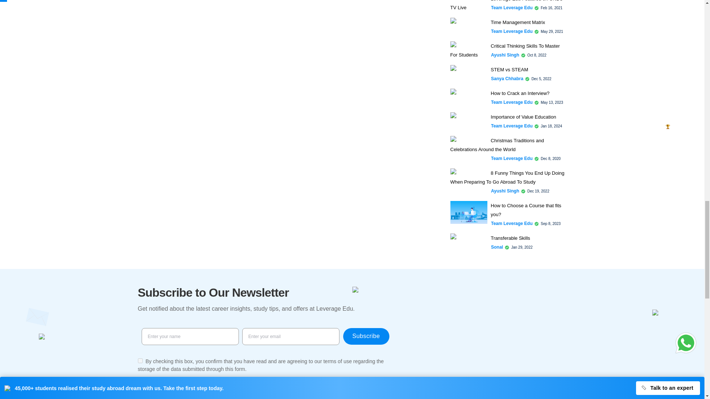  Describe the element at coordinates (512, 7) in the screenshot. I see `View all posts by Team Leverage Edu` at that location.